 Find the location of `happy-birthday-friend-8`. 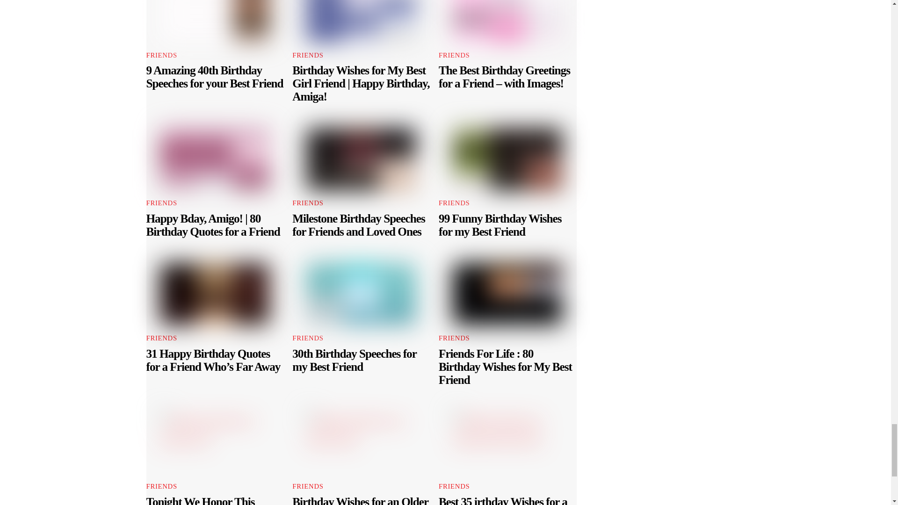

happy-birthday-friend-8 is located at coordinates (215, 159).